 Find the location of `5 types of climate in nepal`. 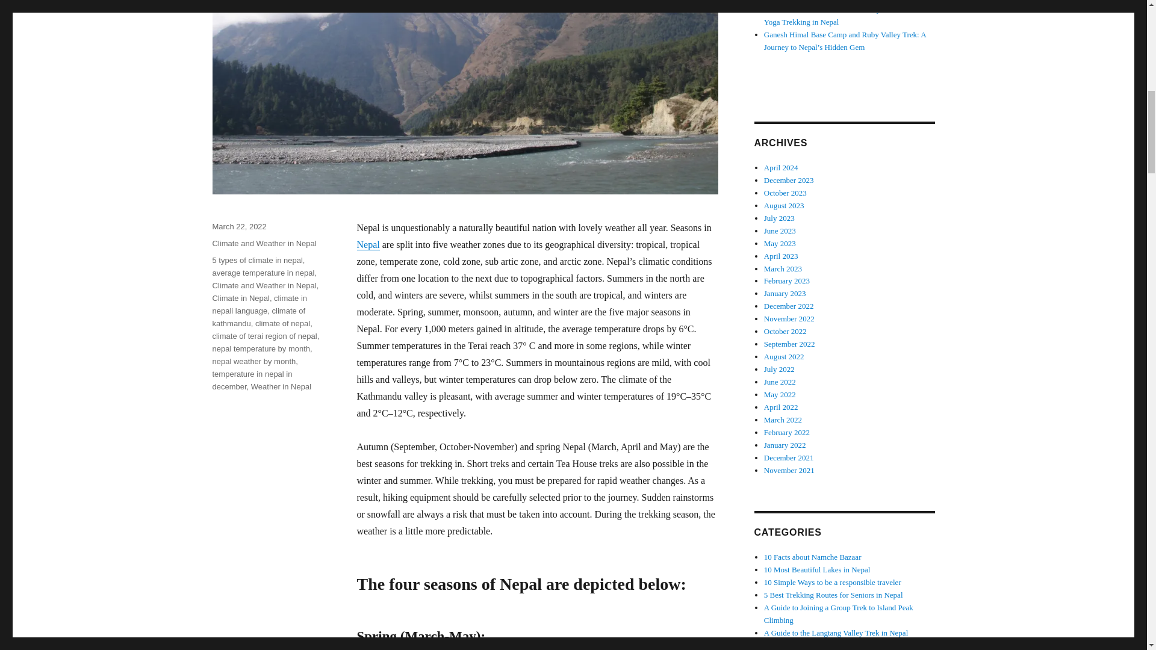

5 types of climate in nepal is located at coordinates (256, 260).